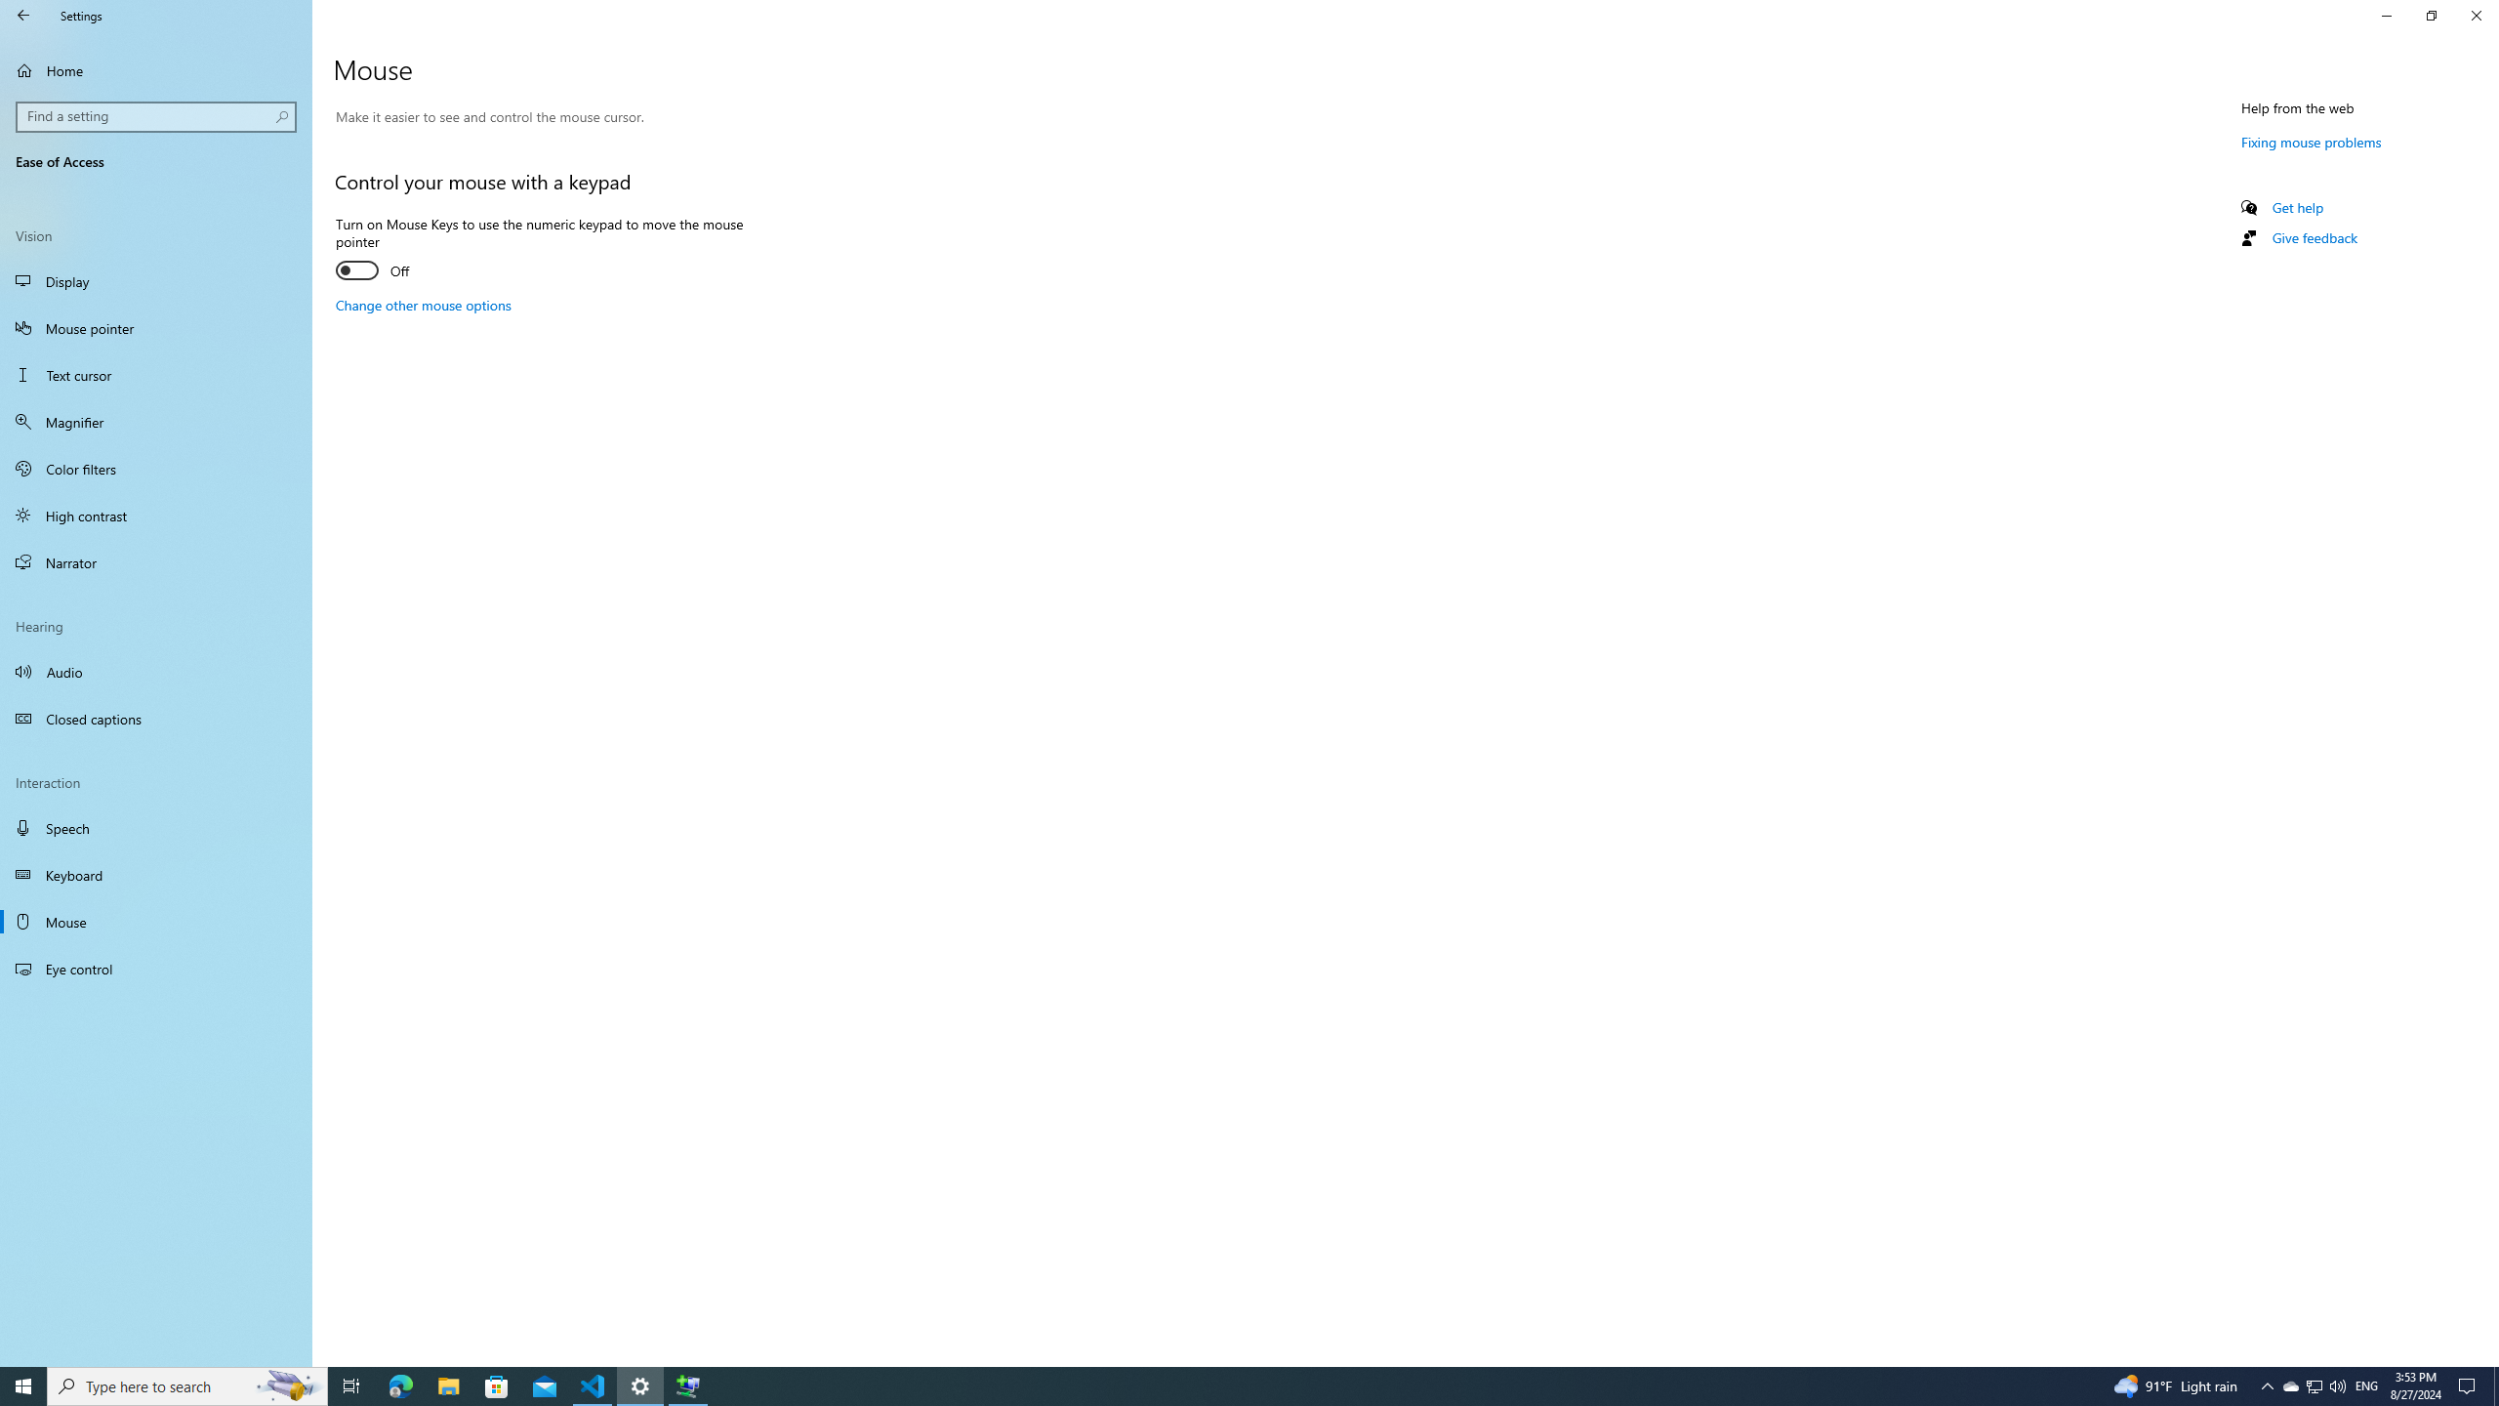 The height and width of the screenshot is (1406, 2499). I want to click on Display, so click(156, 281).